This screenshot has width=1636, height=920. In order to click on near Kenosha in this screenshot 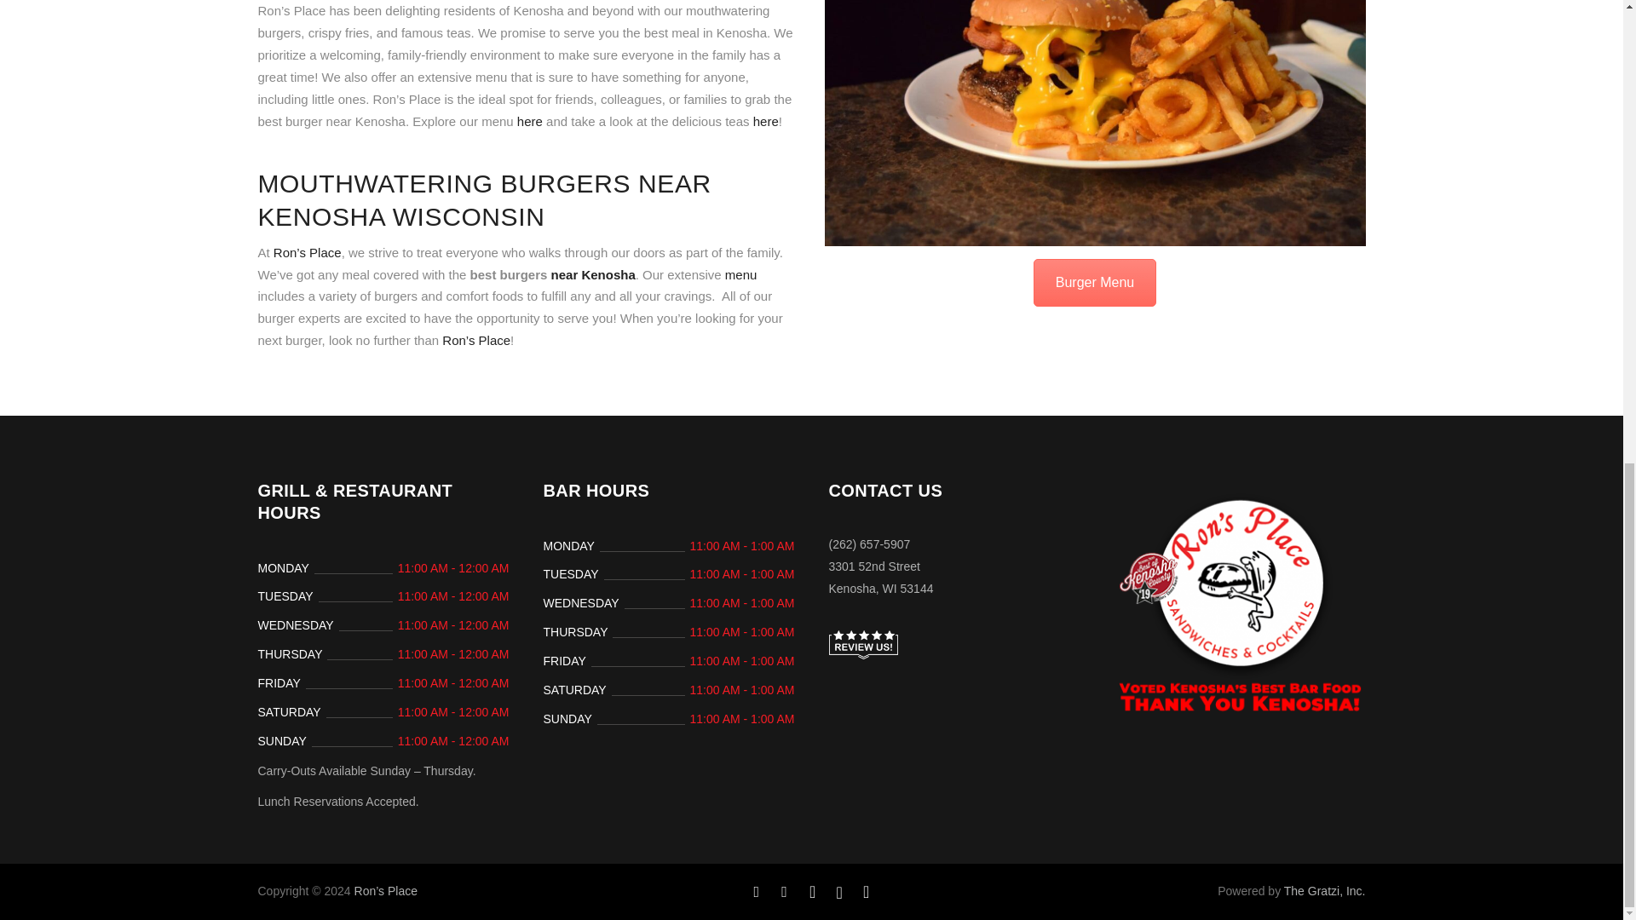, I will do `click(593, 274)`.